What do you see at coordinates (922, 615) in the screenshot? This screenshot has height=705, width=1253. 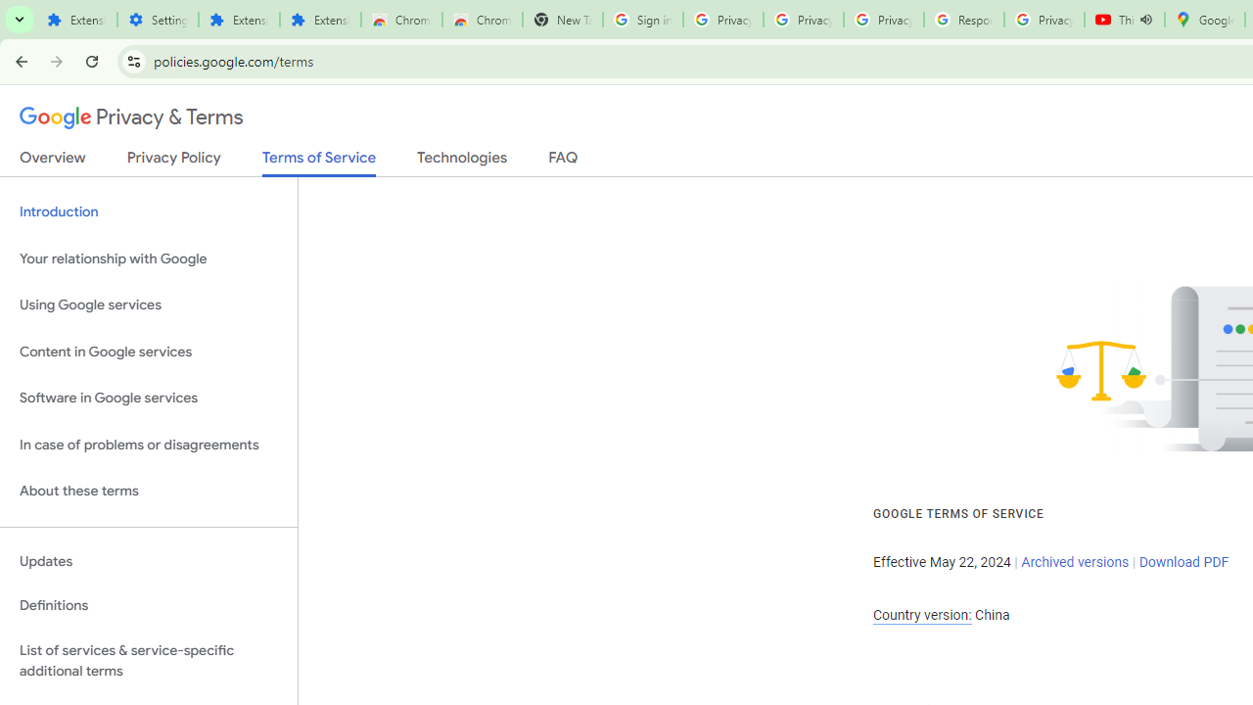 I see `Country version:` at bounding box center [922, 615].